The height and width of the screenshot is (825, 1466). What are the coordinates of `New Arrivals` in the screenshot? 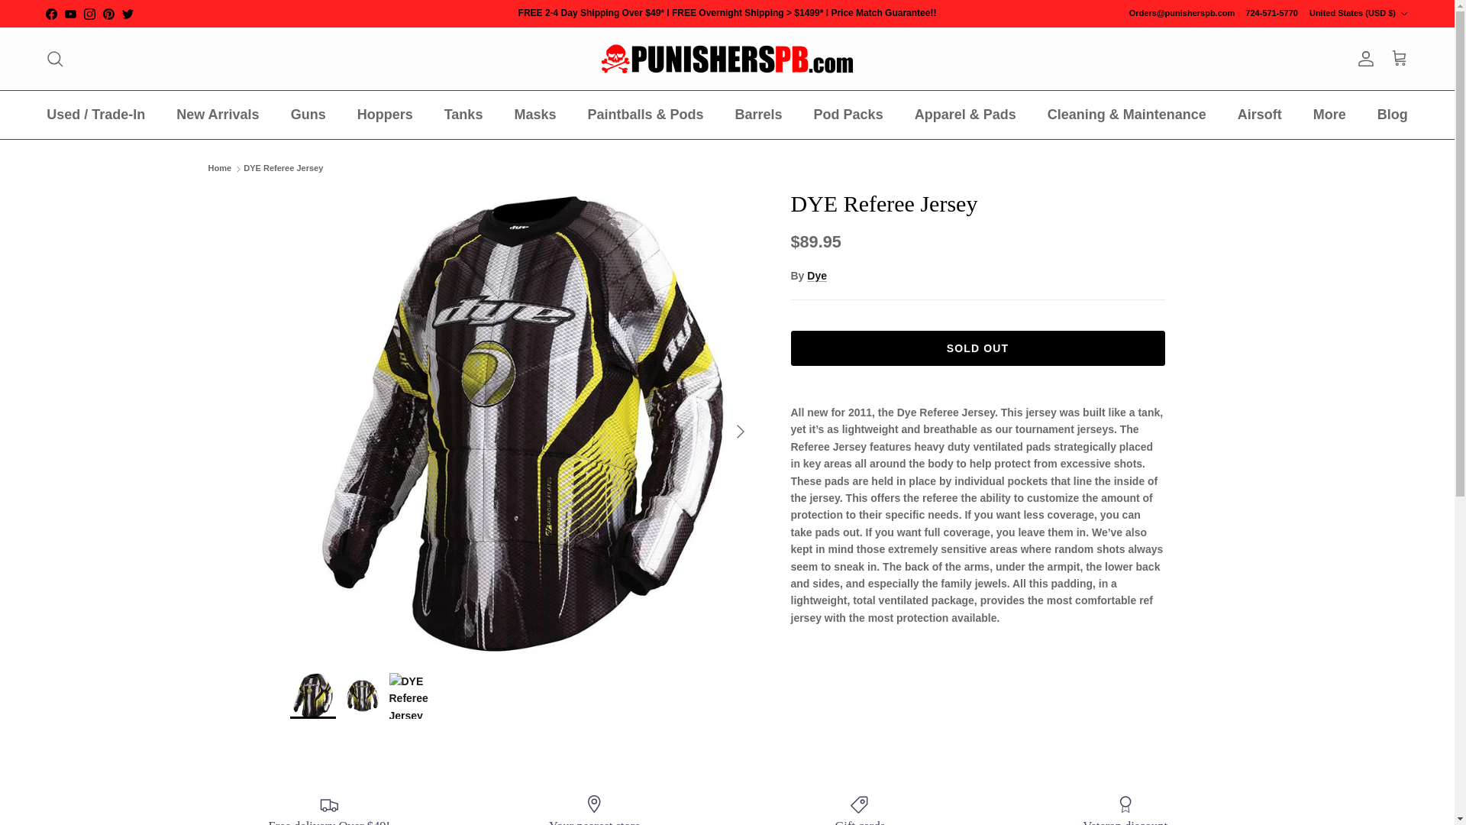 It's located at (218, 115).